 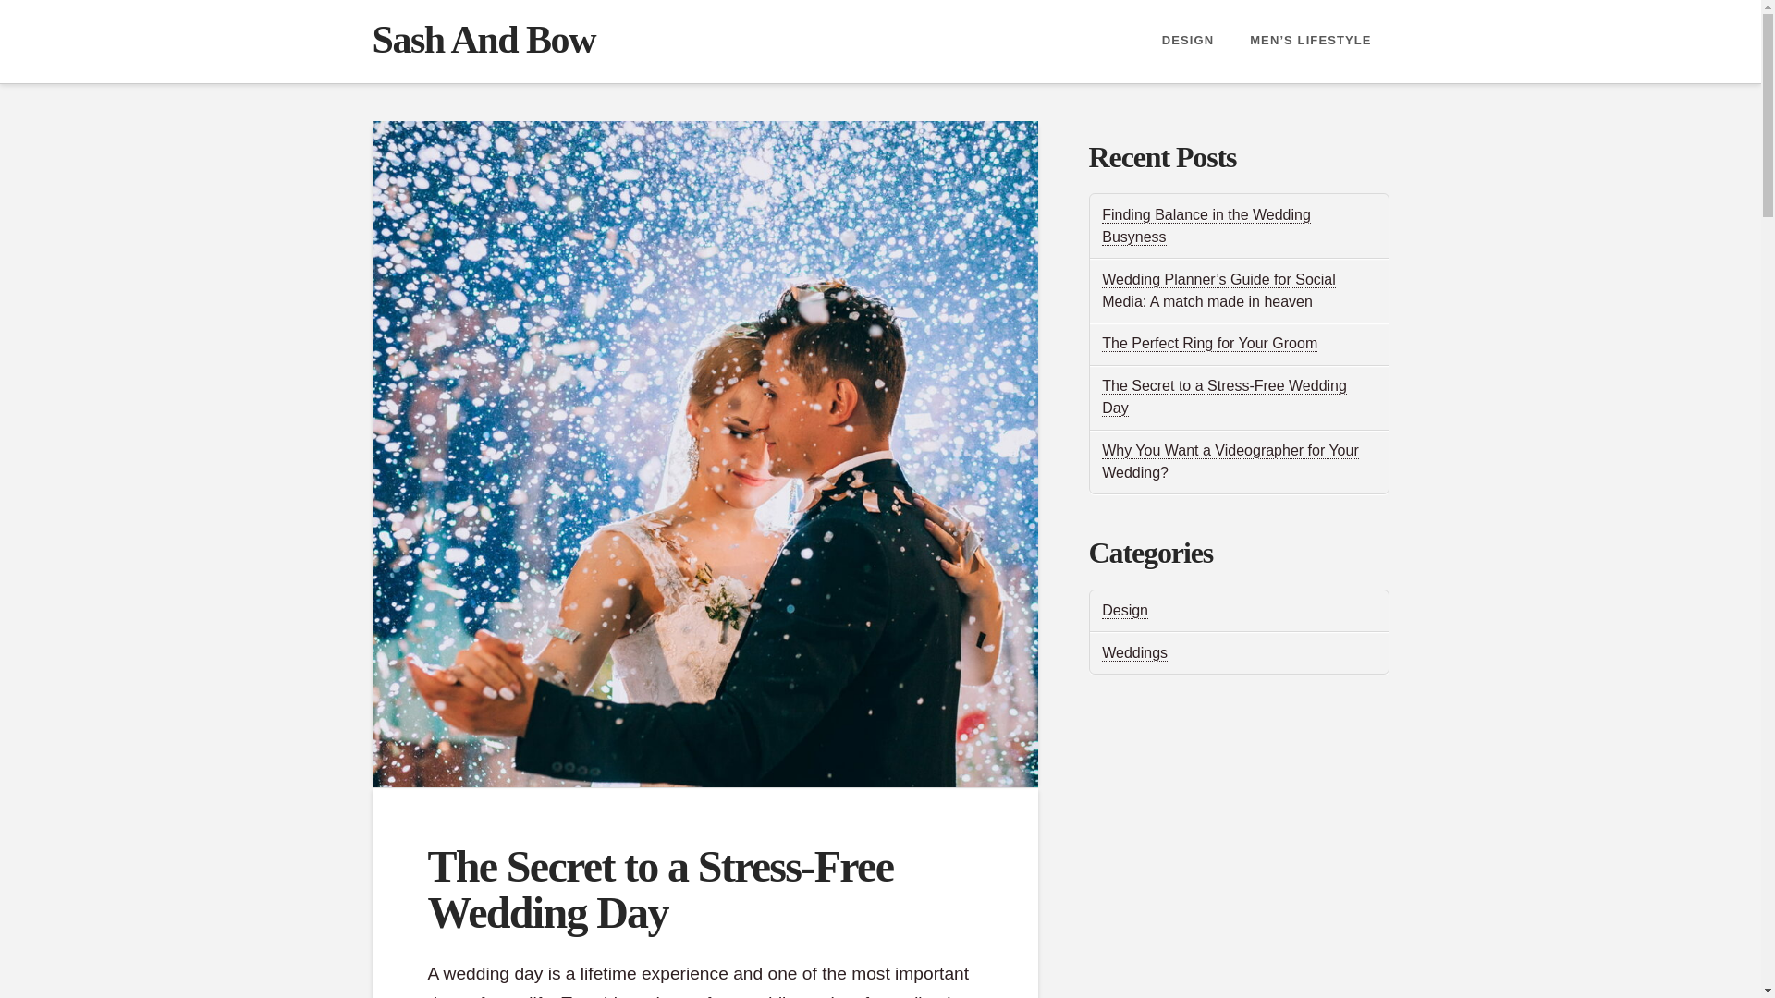 I want to click on Weddings, so click(x=1135, y=652).